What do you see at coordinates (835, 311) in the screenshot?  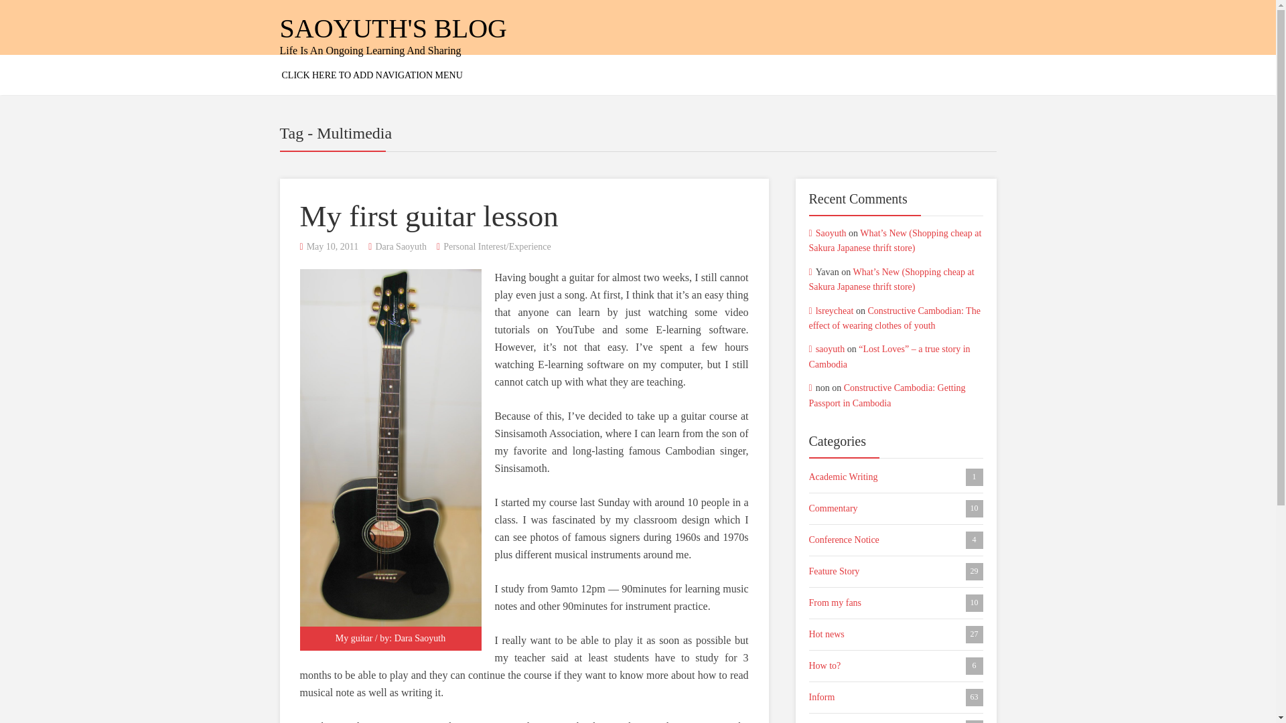 I see `saoyuth` at bounding box center [835, 311].